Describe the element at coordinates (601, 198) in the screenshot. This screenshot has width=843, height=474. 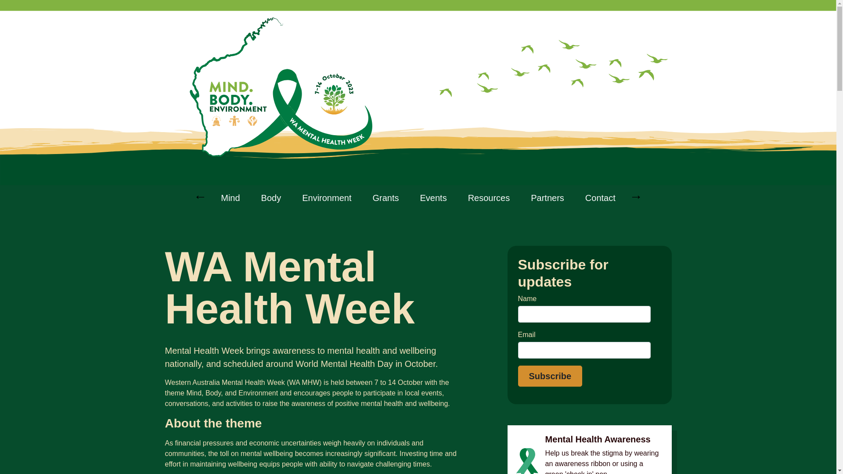
I see `Contact` at that location.